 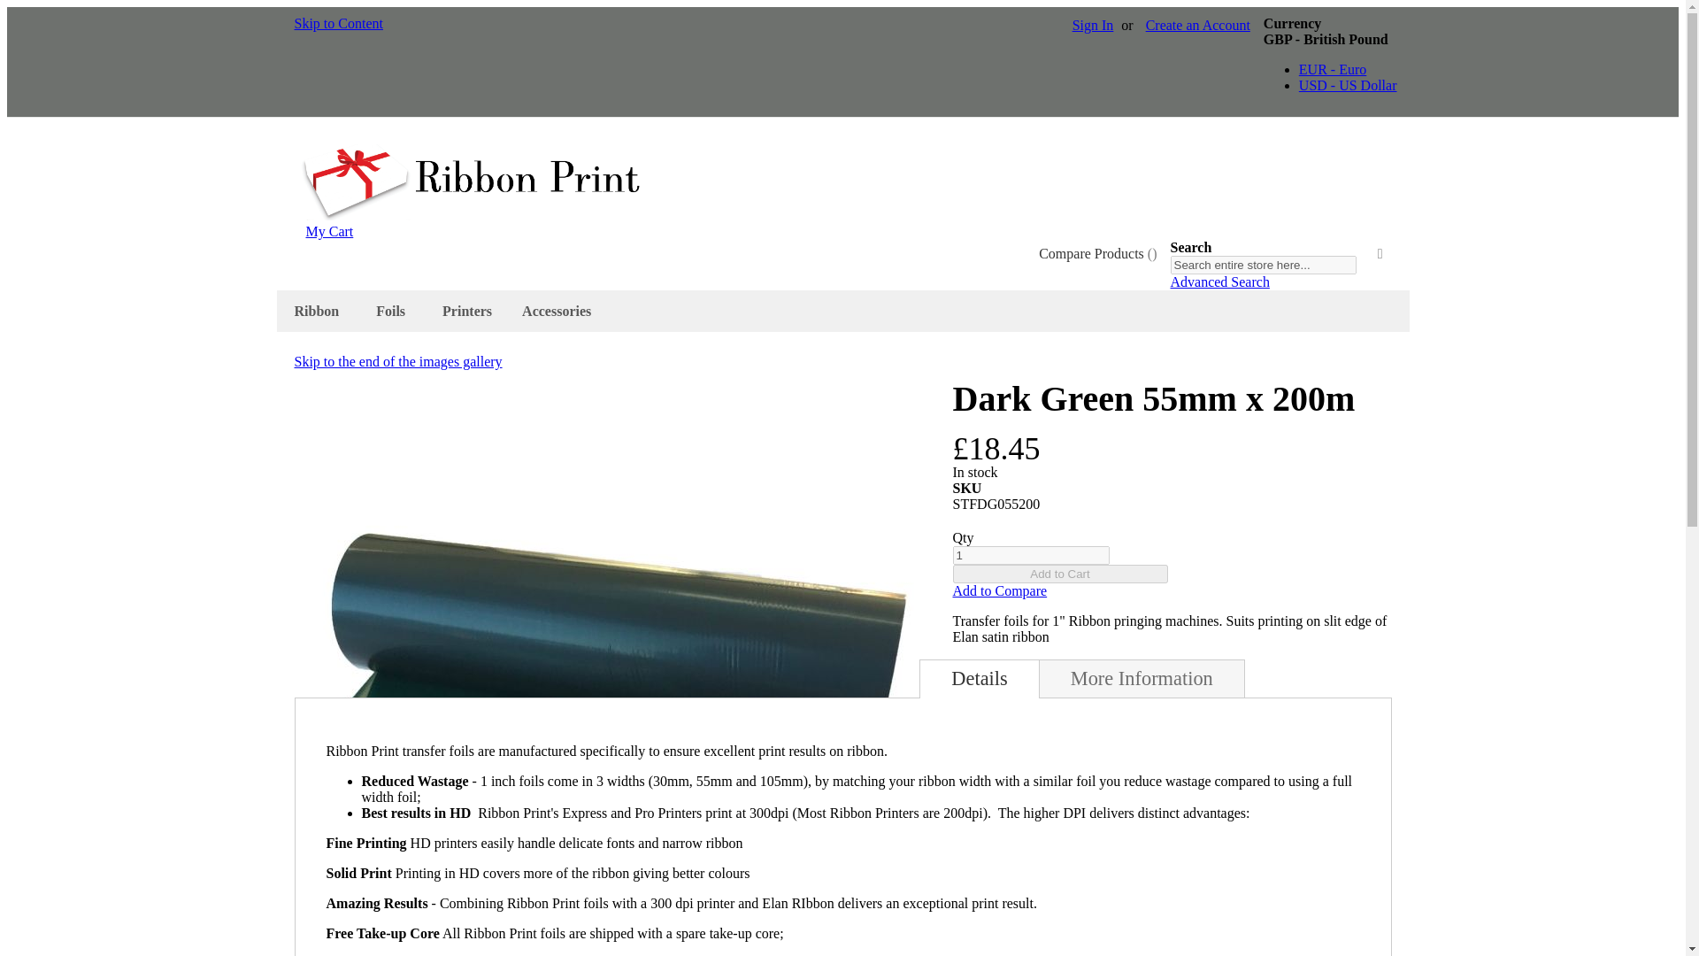 What do you see at coordinates (559, 311) in the screenshot?
I see `Accessories` at bounding box center [559, 311].